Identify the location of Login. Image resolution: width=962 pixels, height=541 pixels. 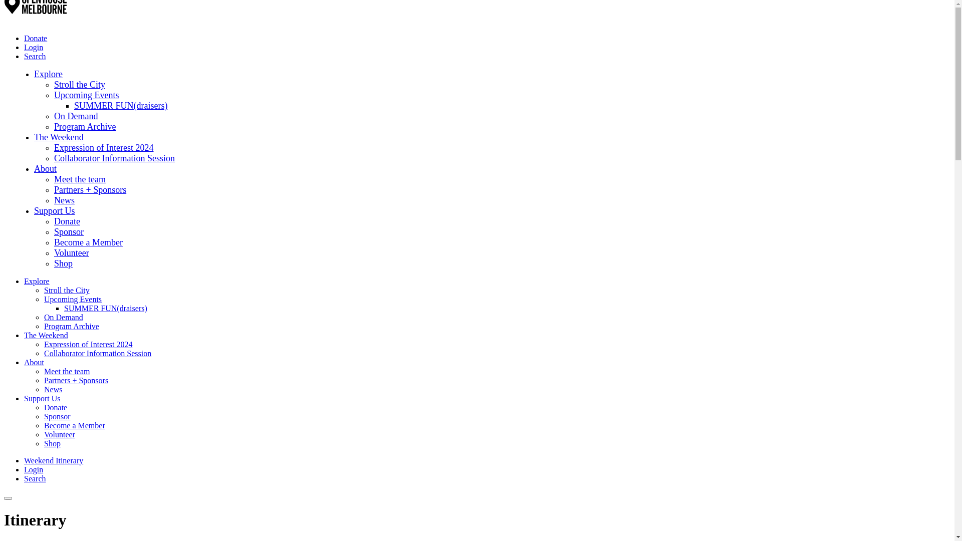
(34, 47).